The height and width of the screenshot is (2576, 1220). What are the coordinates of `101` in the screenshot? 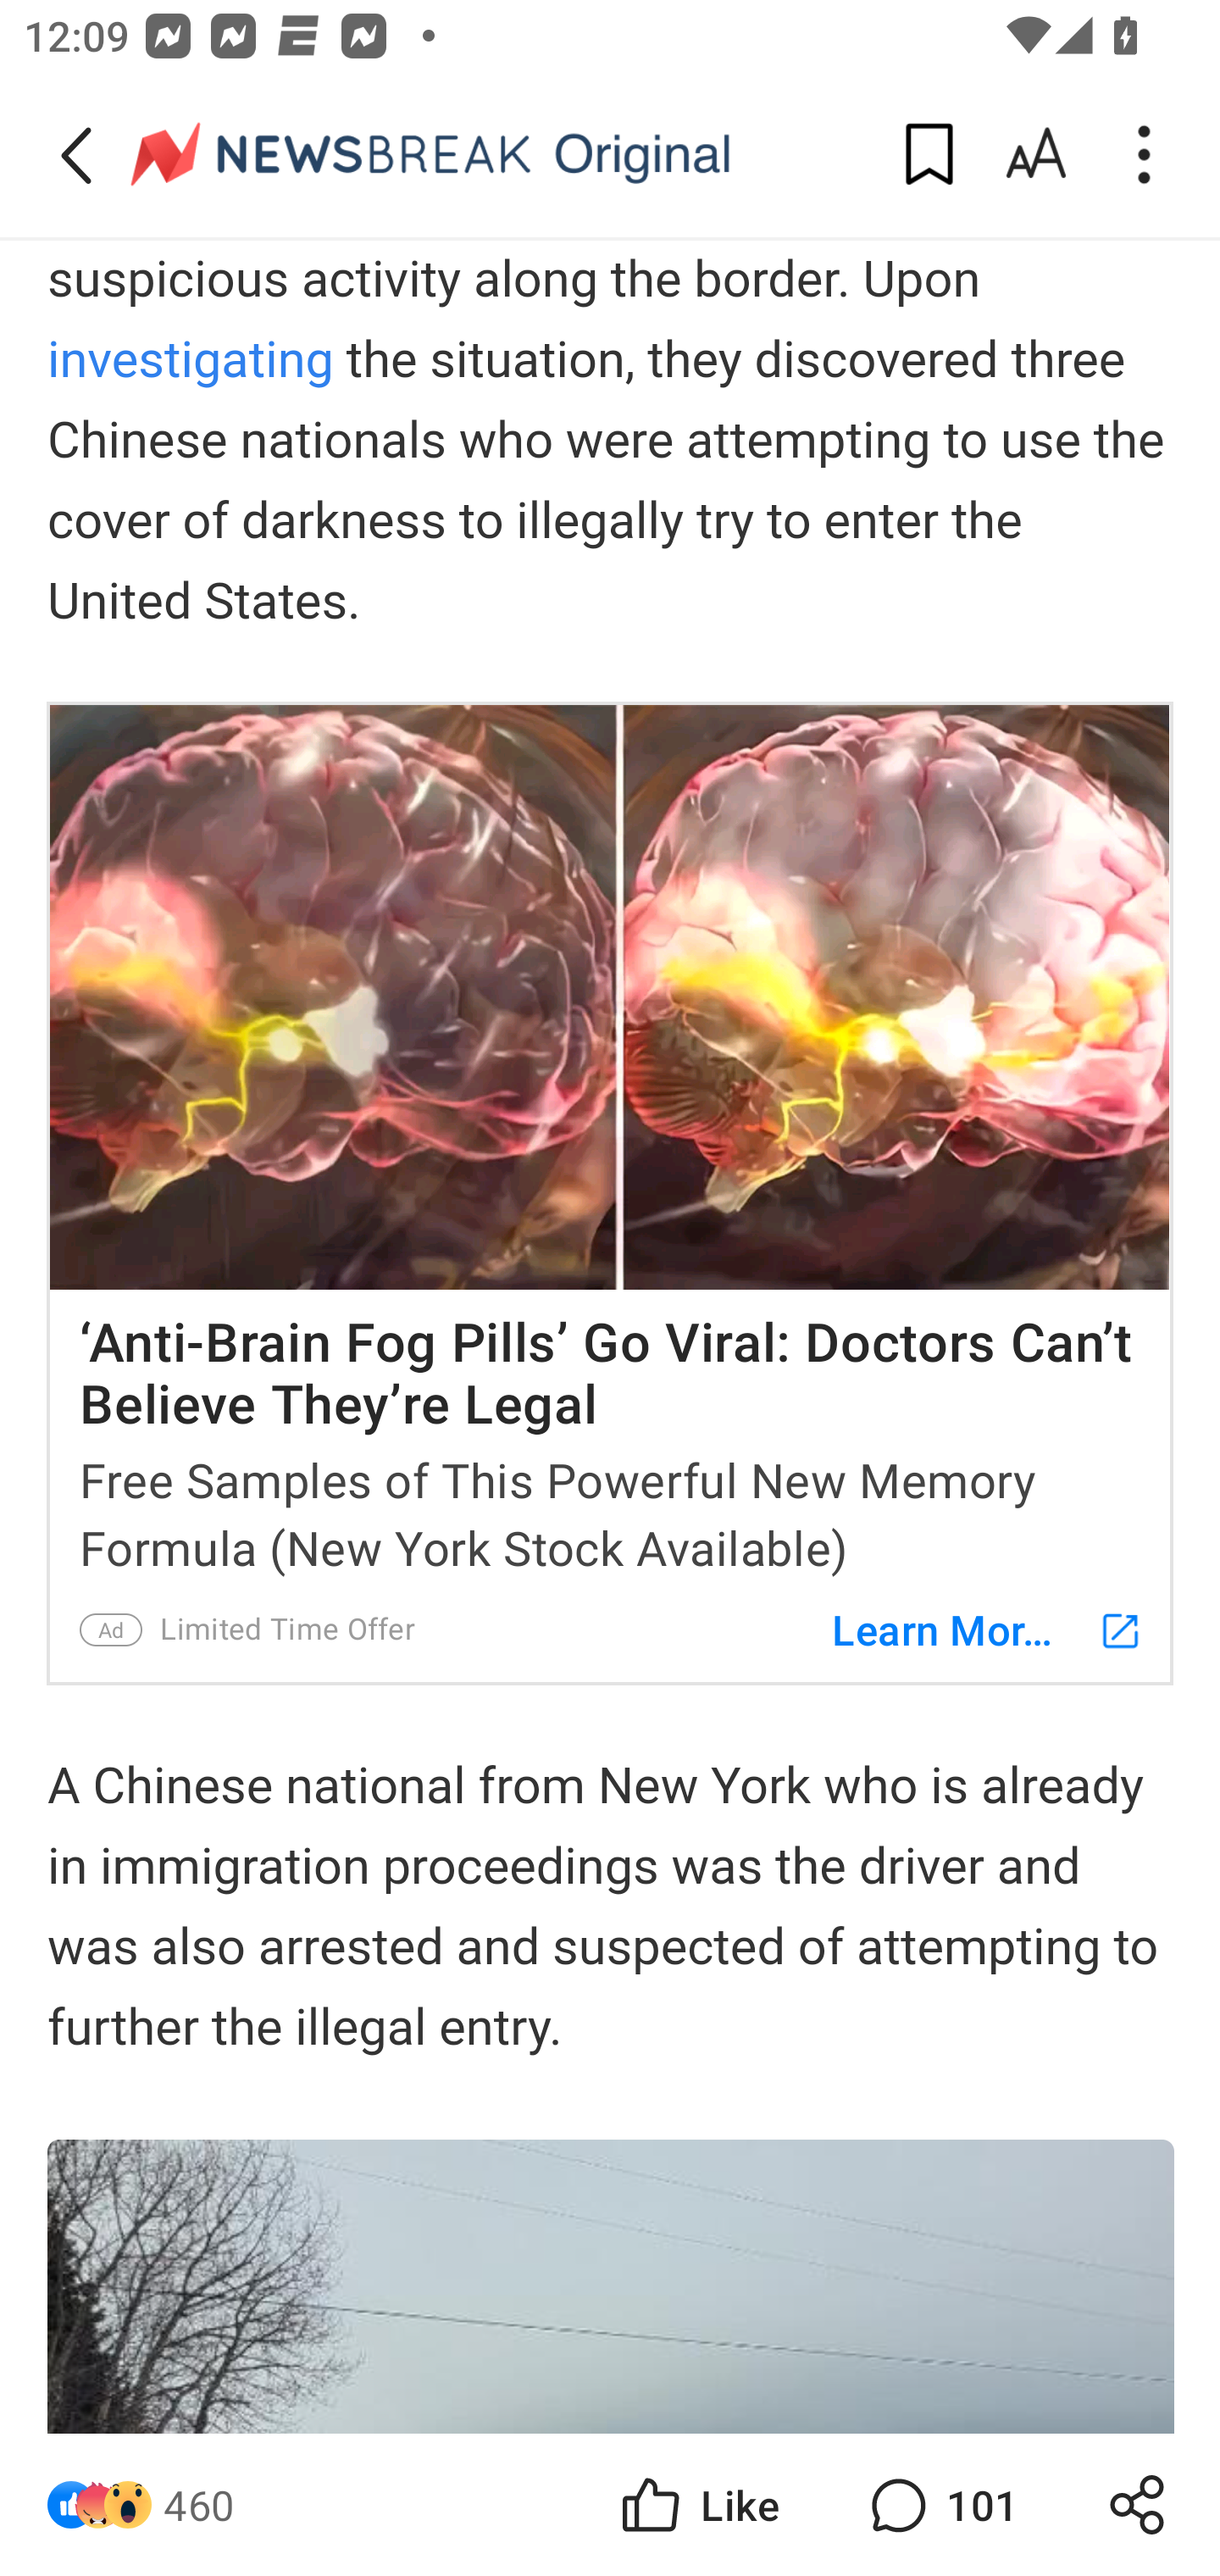 It's located at (940, 2505).